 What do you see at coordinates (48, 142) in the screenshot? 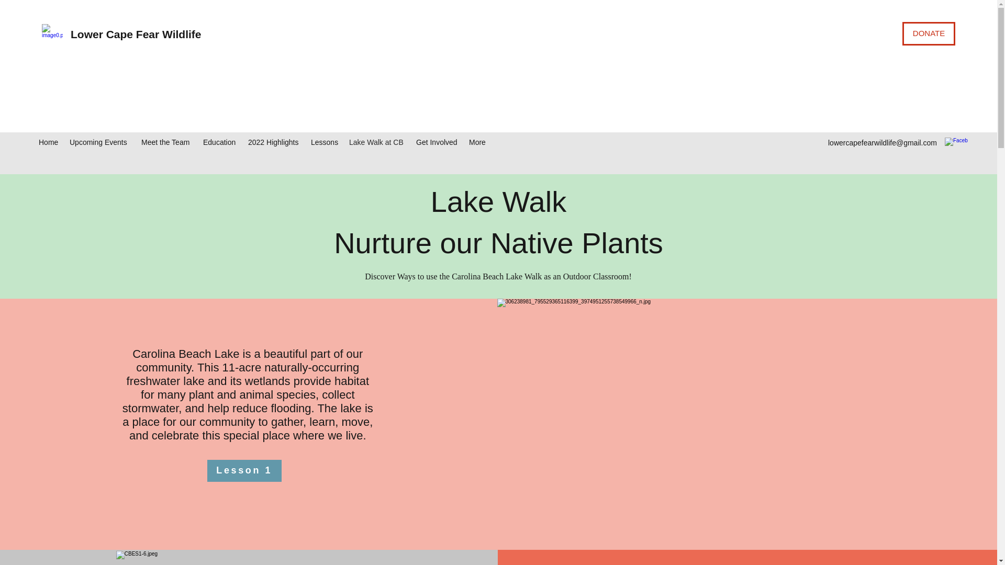
I see `Home` at bounding box center [48, 142].